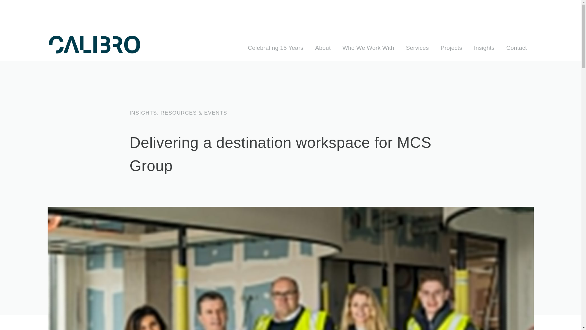 This screenshot has width=586, height=330. Describe the element at coordinates (516, 48) in the screenshot. I see `Contact` at that location.